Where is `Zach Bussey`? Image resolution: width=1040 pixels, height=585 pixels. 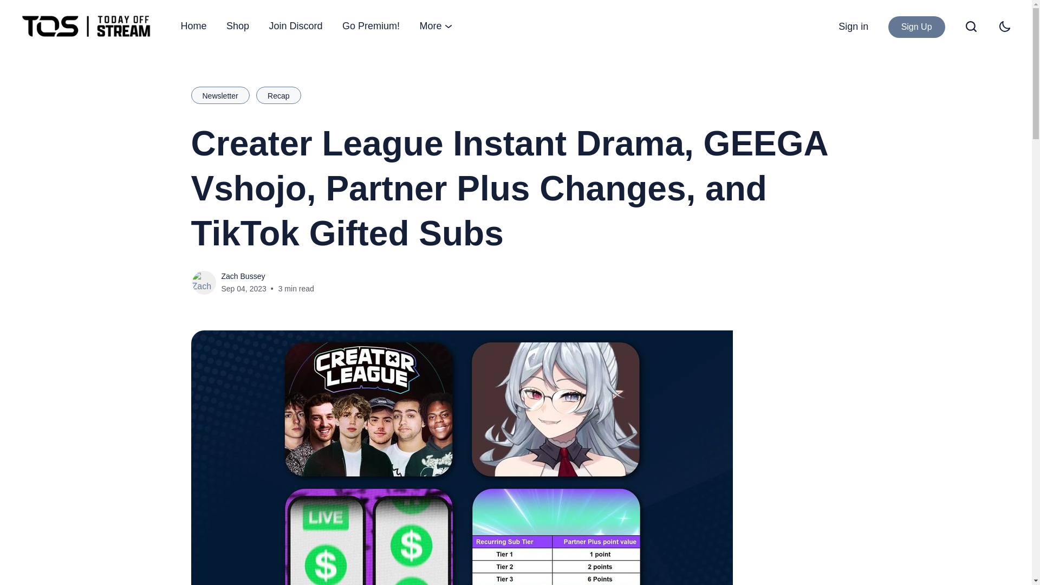
Zach Bussey is located at coordinates (243, 276).